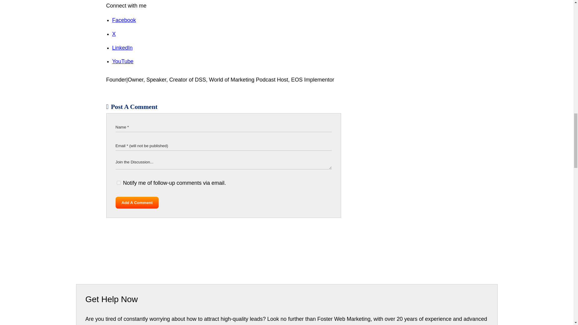 The width and height of the screenshot is (578, 325). I want to click on Find me on Facebook, so click(124, 20).